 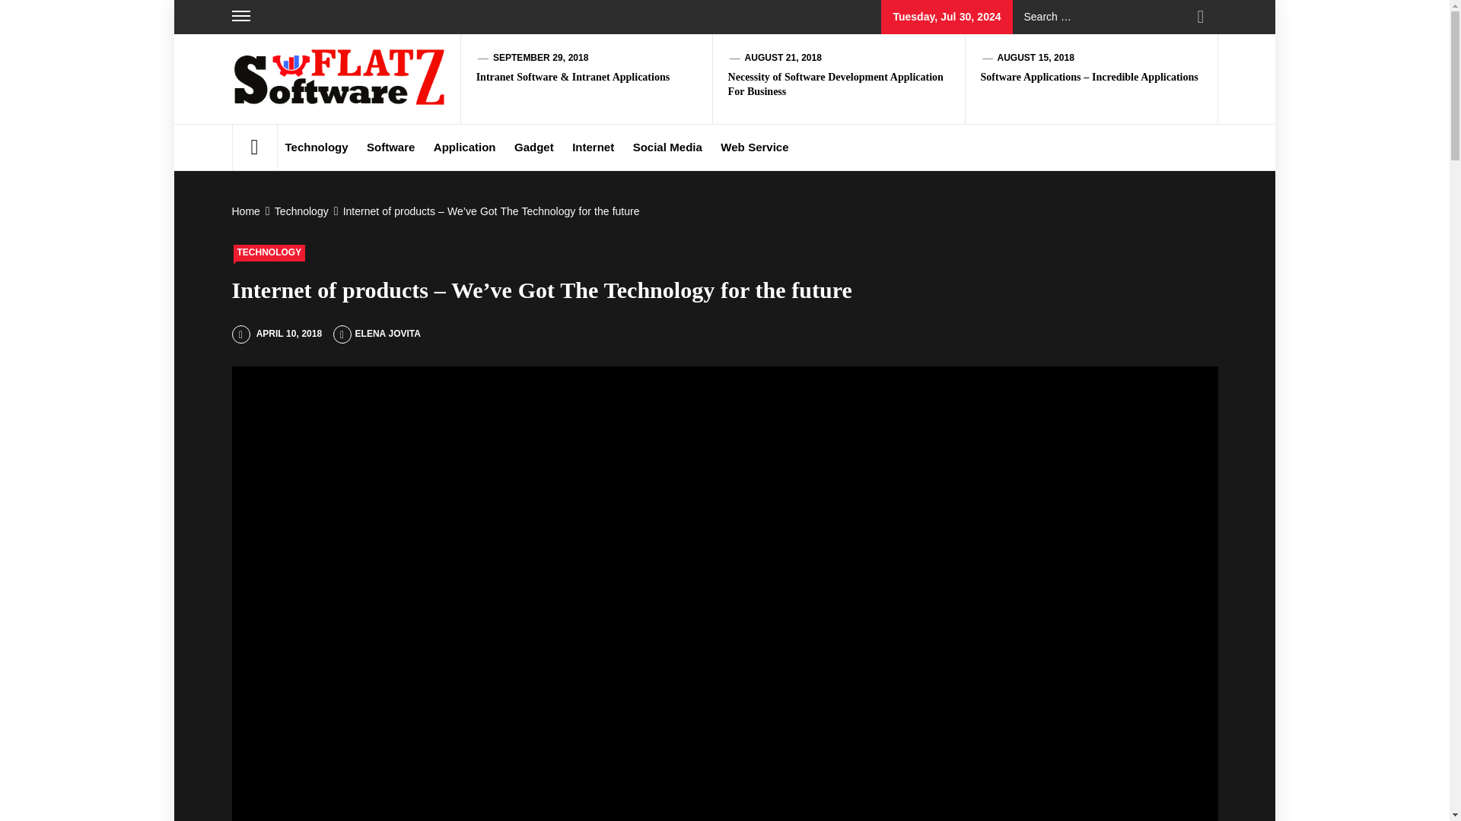 I want to click on Search, so click(x=1201, y=17).